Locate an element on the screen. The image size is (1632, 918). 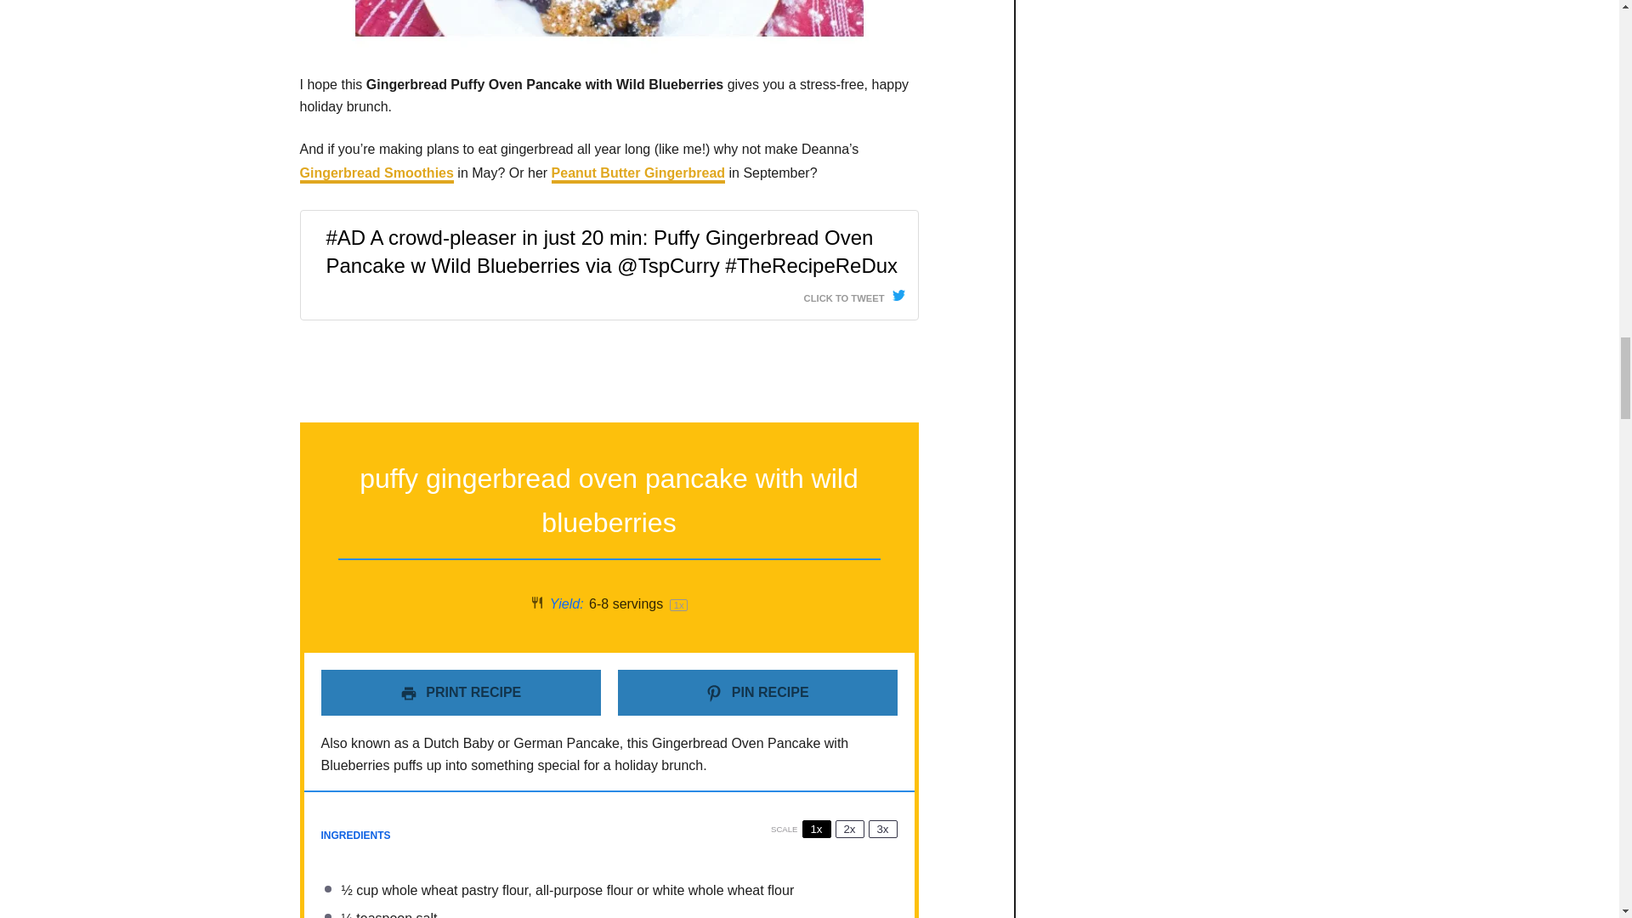
PRINT RECIPE is located at coordinates (461, 693).